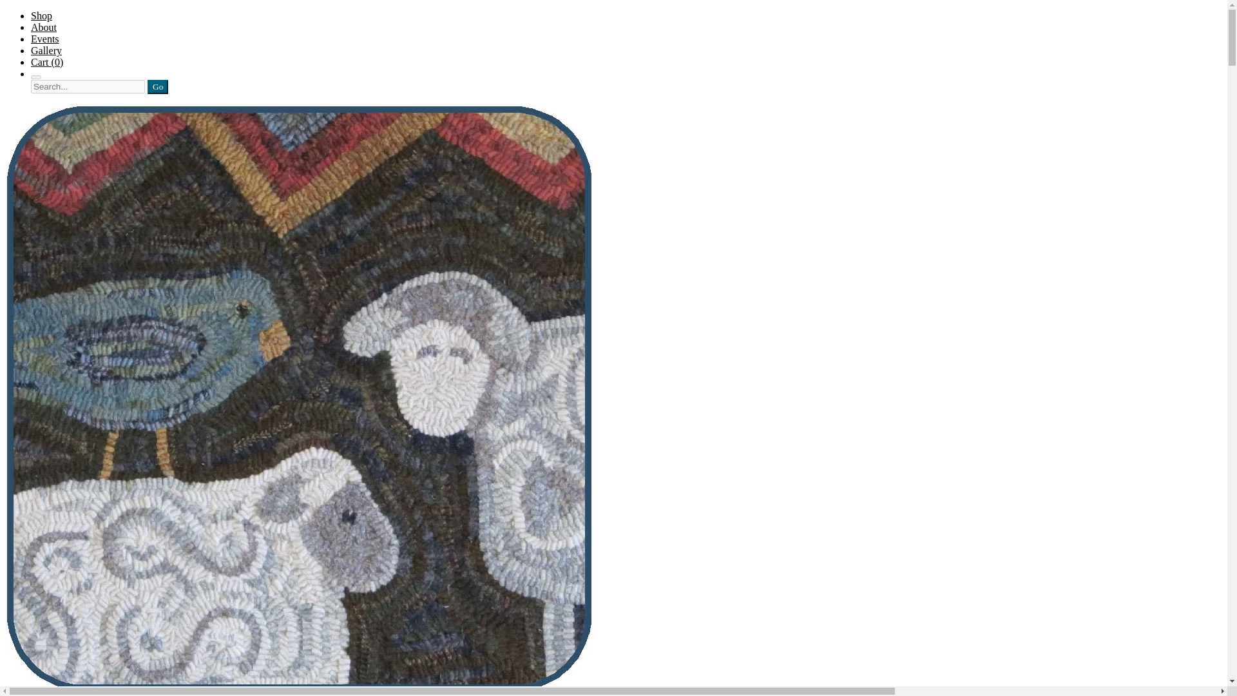 Image resolution: width=1237 pixels, height=696 pixels. Describe the element at coordinates (44, 27) in the screenshot. I see `About` at that location.